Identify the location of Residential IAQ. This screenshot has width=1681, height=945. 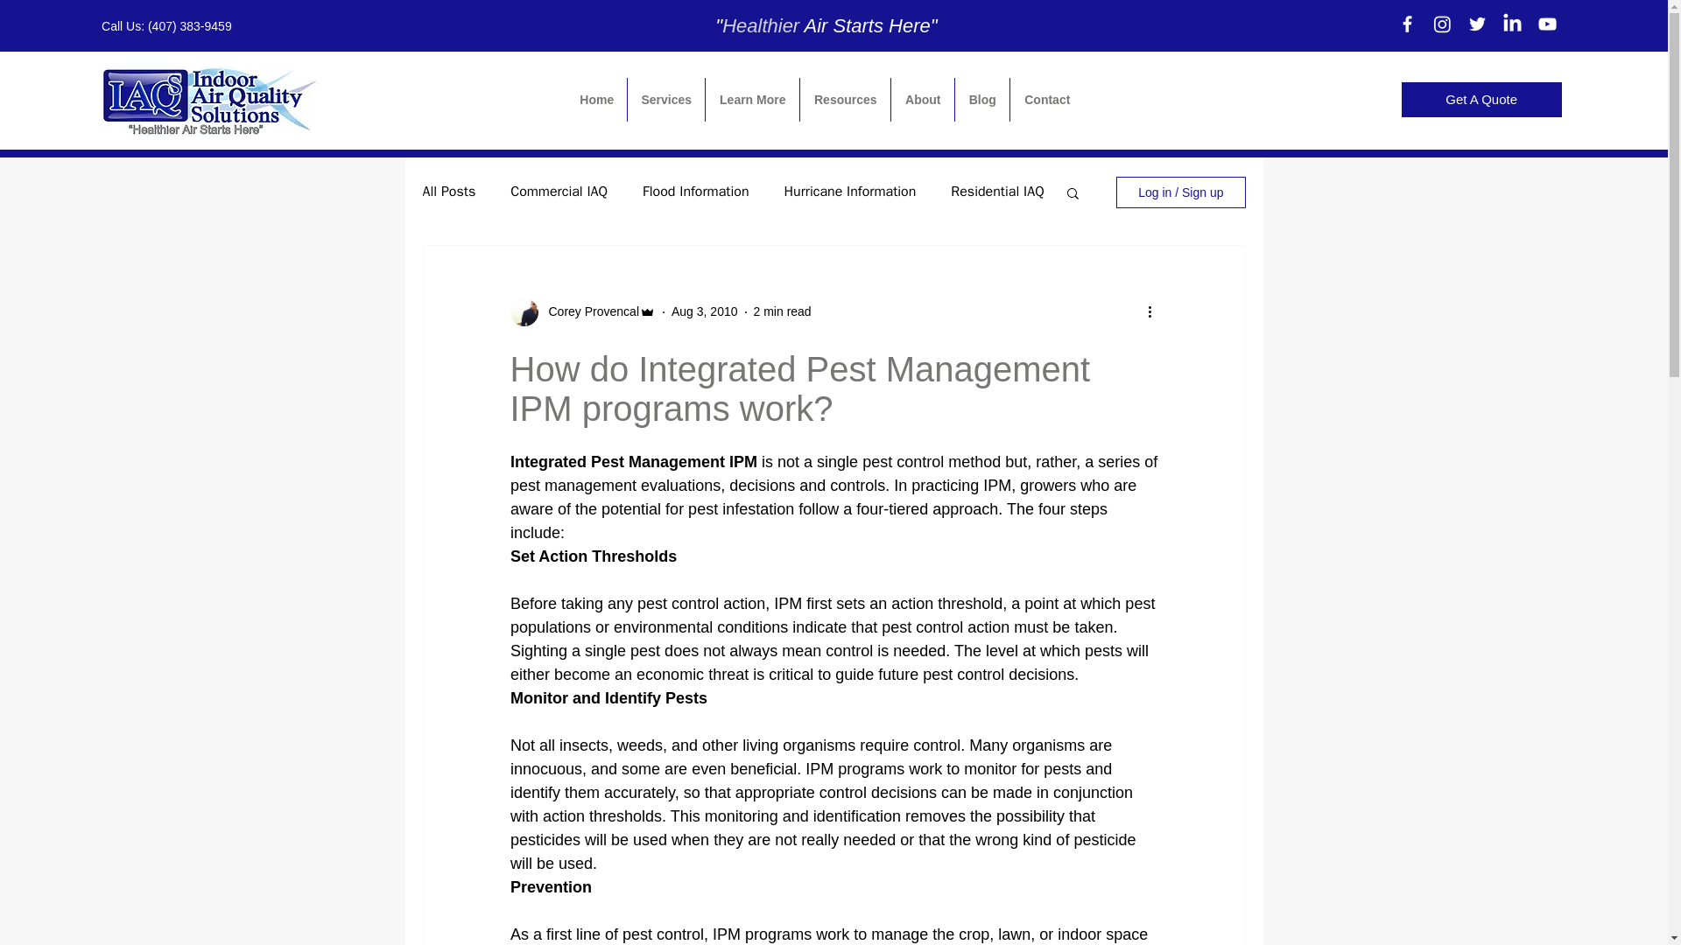
(997, 192).